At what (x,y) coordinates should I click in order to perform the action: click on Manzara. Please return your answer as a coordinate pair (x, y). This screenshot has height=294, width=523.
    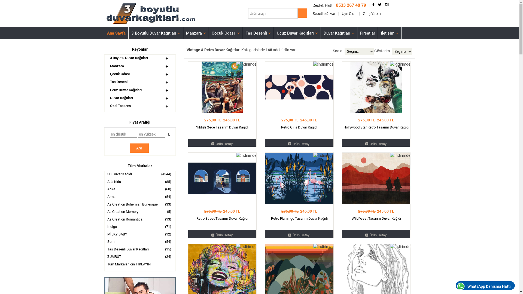
    Looking at the image, I should click on (196, 33).